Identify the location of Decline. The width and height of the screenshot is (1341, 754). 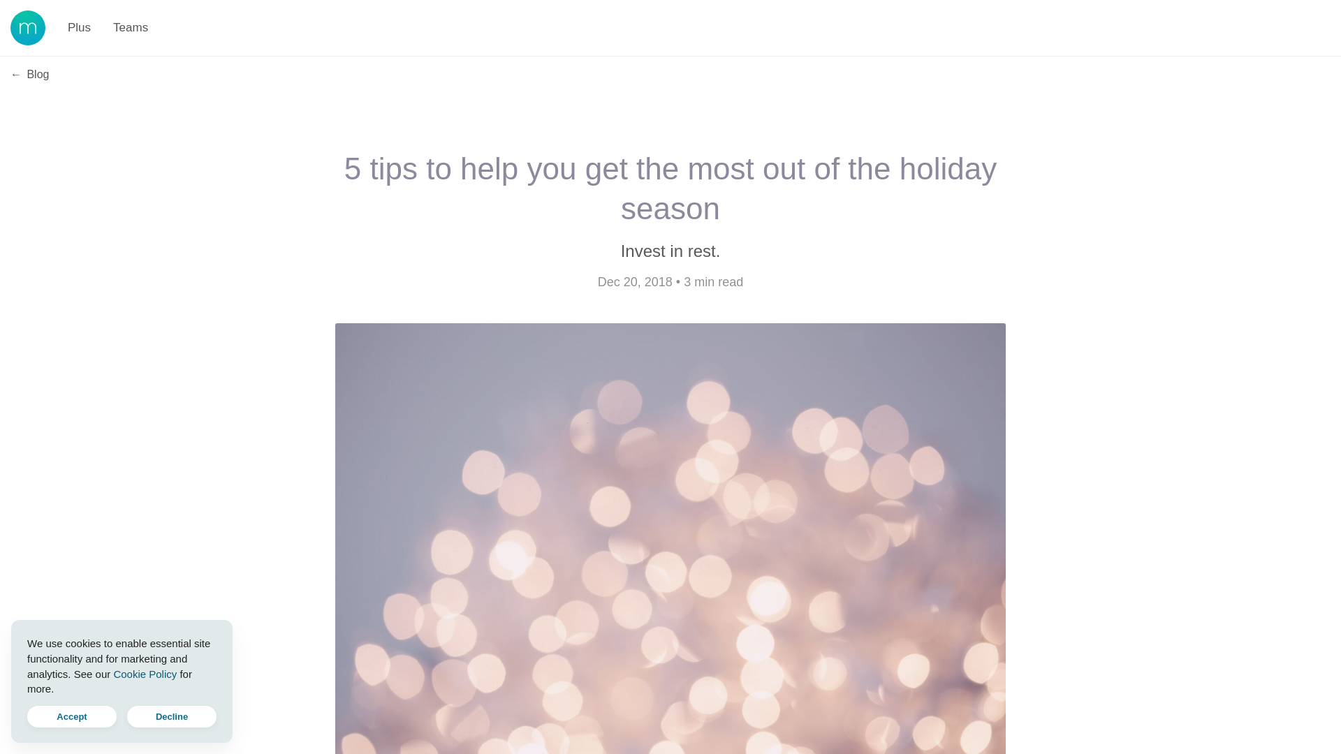
(172, 716).